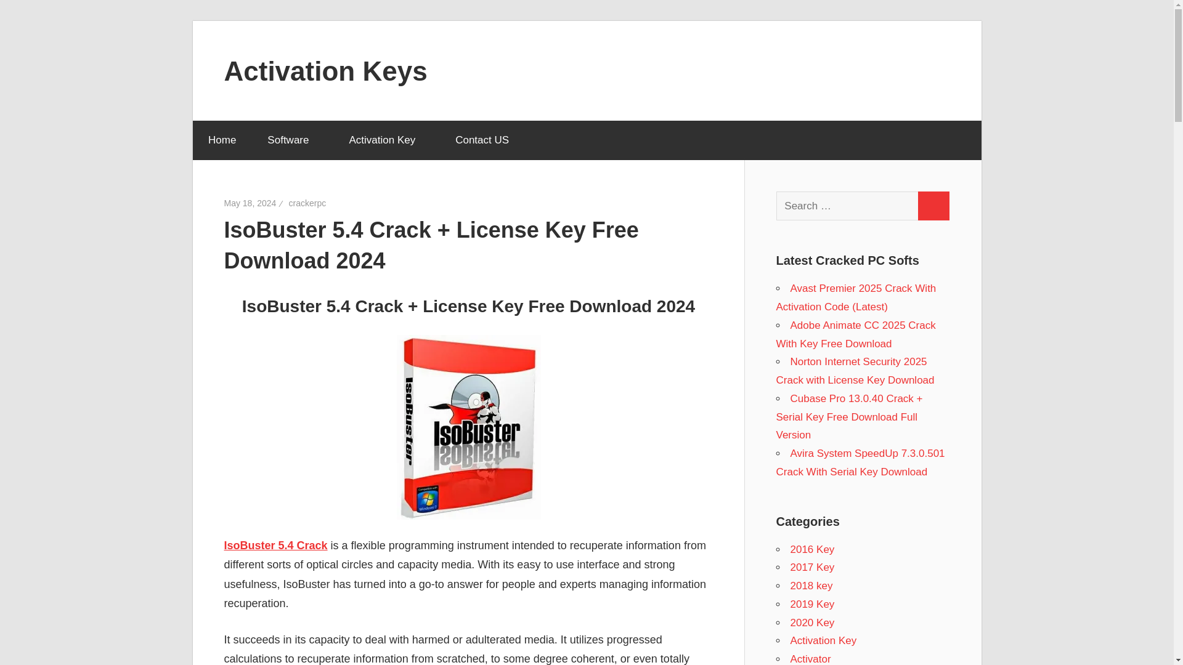  Describe the element at coordinates (933, 206) in the screenshot. I see `Search` at that location.